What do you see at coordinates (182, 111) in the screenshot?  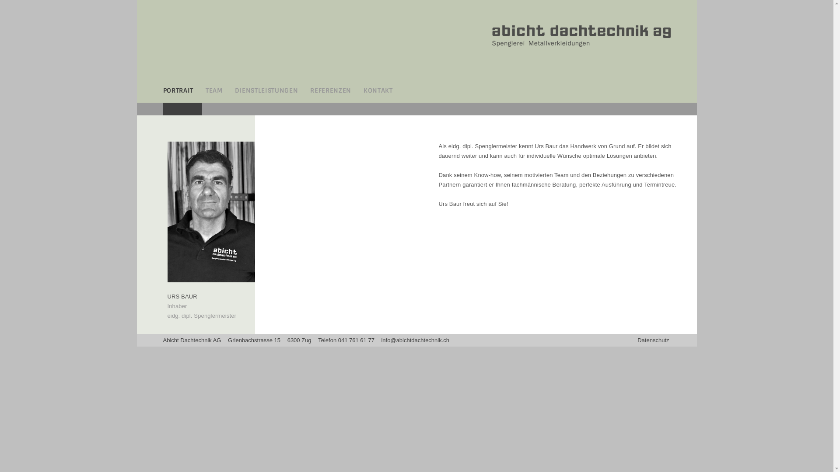 I see ` ` at bounding box center [182, 111].